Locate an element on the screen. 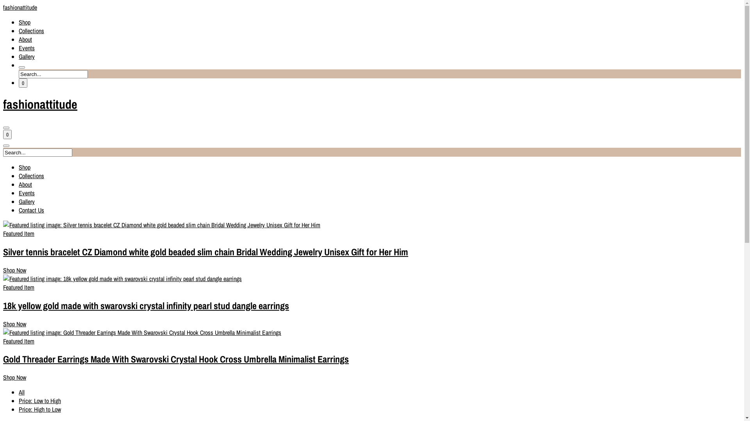  Collections is located at coordinates (31, 31).